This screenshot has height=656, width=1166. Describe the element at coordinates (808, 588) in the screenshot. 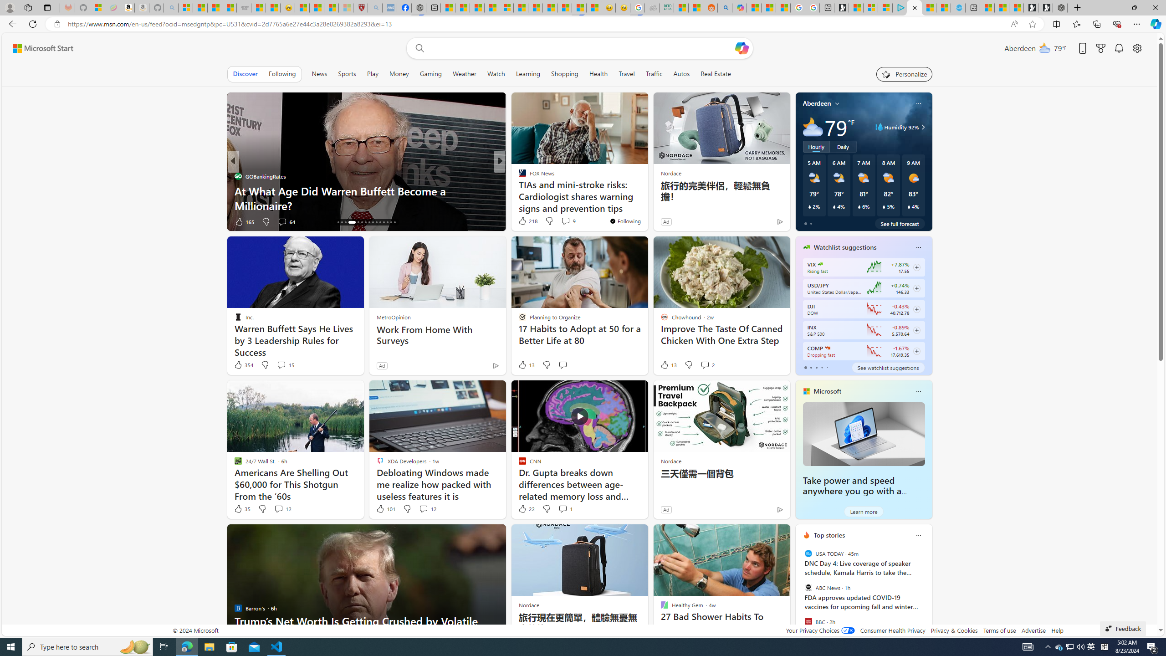

I see `ABC News` at that location.